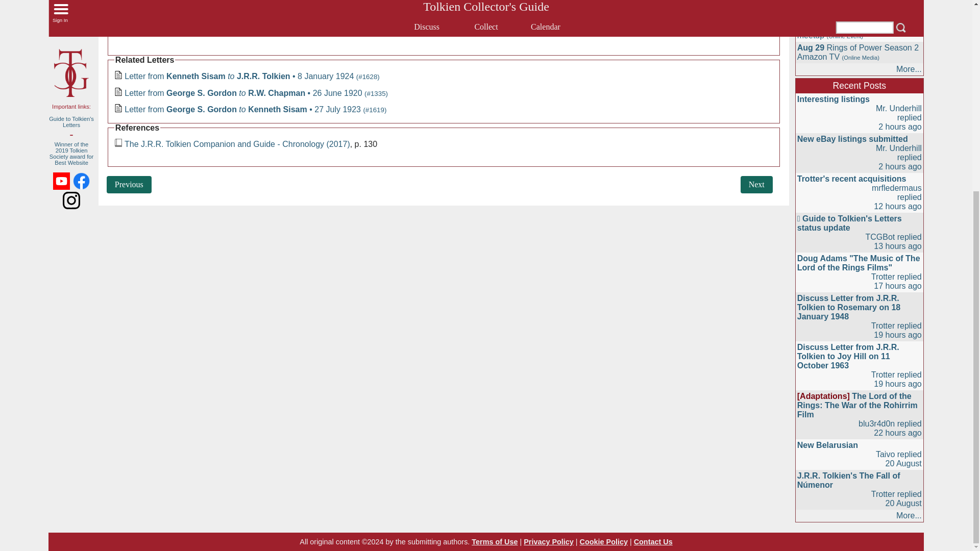 The width and height of the screenshot is (980, 551). I want to click on Chaucer, so click(225, 30).